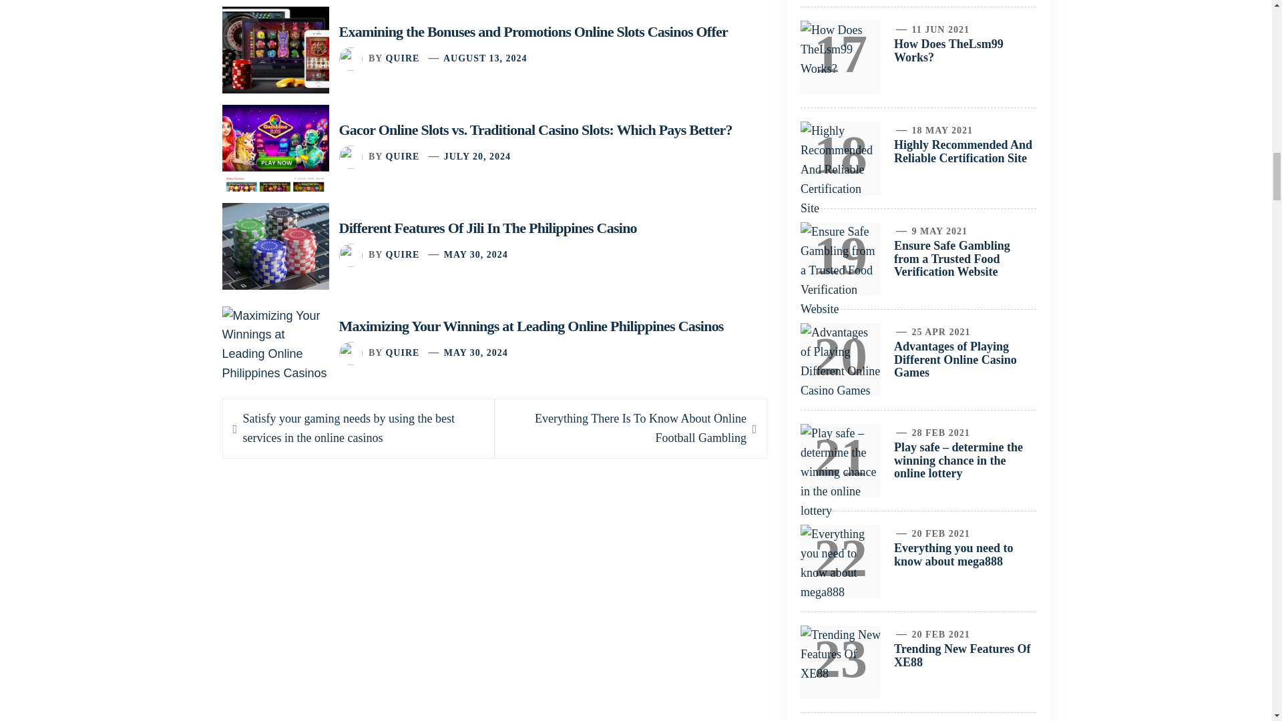 This screenshot has width=1282, height=721. Describe the element at coordinates (402, 352) in the screenshot. I see `QUIRE` at that location.